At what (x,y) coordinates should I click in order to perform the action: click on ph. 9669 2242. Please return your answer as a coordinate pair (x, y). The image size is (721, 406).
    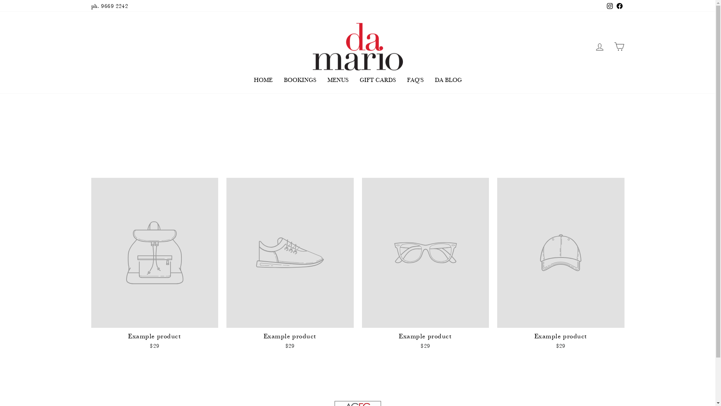
    Looking at the image, I should click on (110, 6).